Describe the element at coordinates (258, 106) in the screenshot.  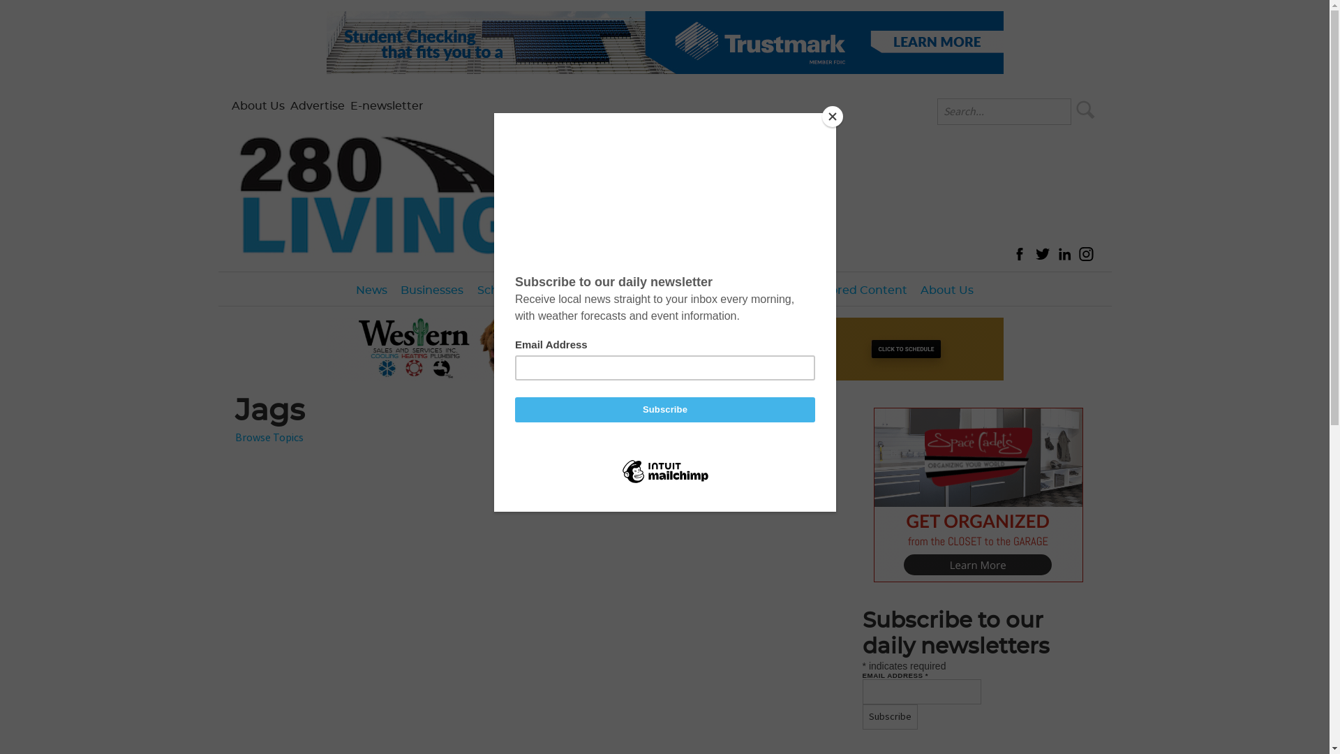
I see `About Us` at that location.